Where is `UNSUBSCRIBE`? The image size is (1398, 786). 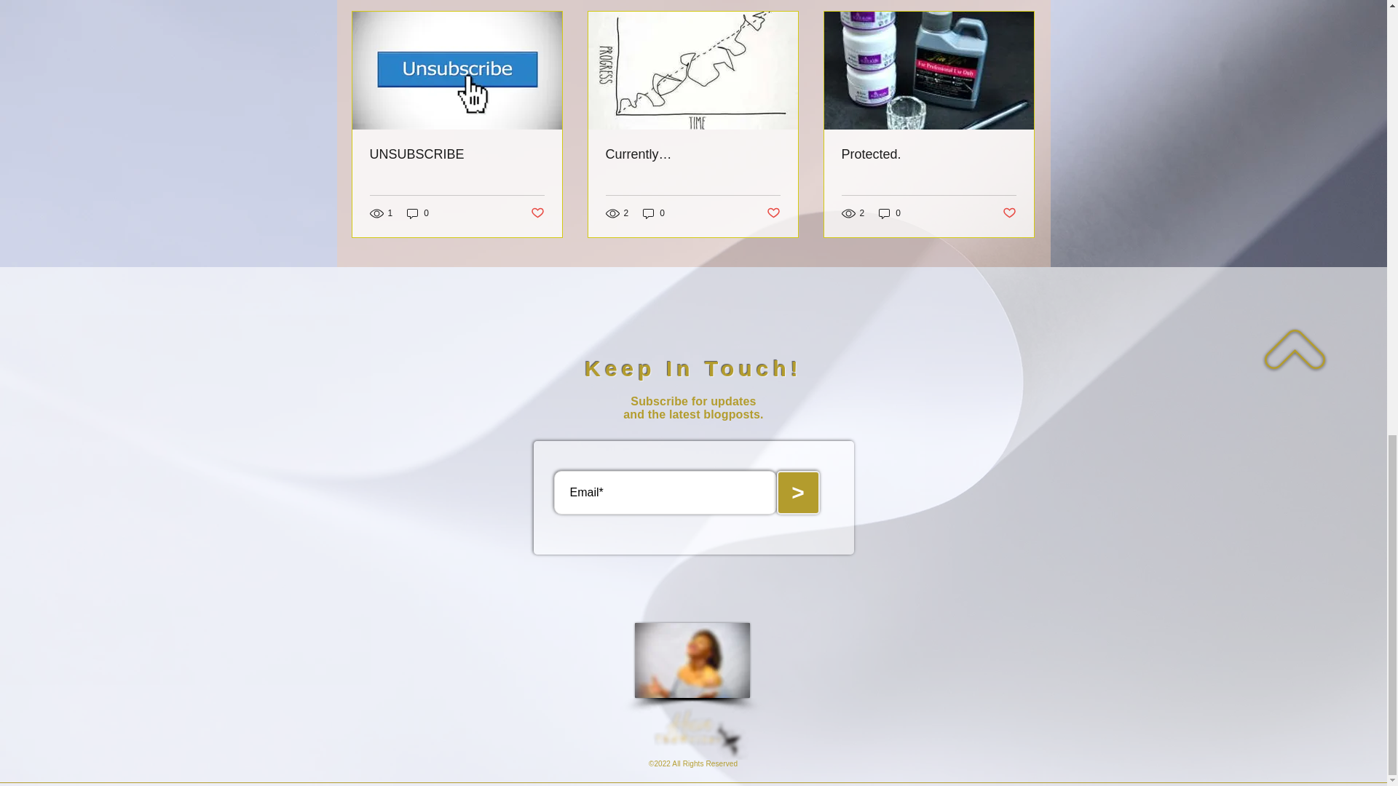
UNSUBSCRIBE is located at coordinates (457, 154).